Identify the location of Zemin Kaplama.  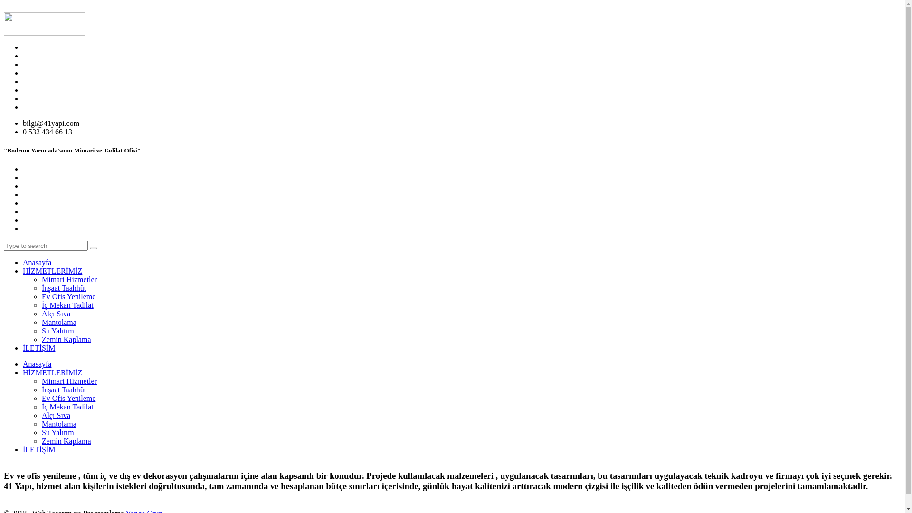
(66, 441).